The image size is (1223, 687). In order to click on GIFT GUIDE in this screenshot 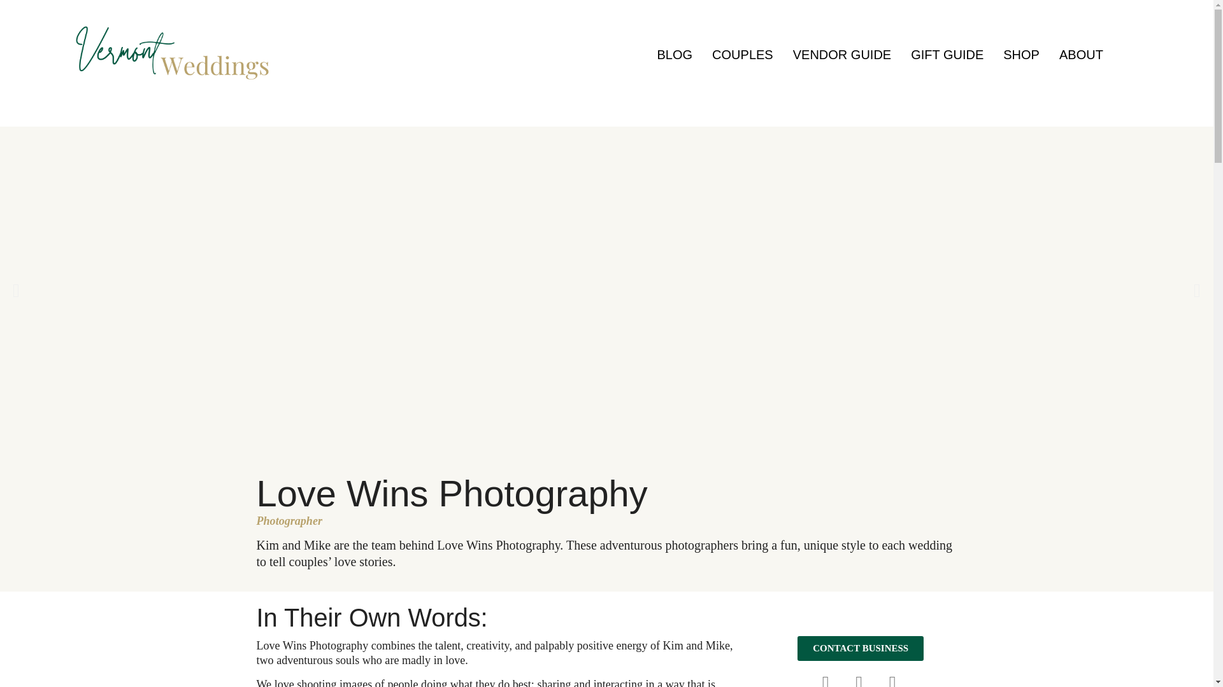, I will do `click(947, 55)`.